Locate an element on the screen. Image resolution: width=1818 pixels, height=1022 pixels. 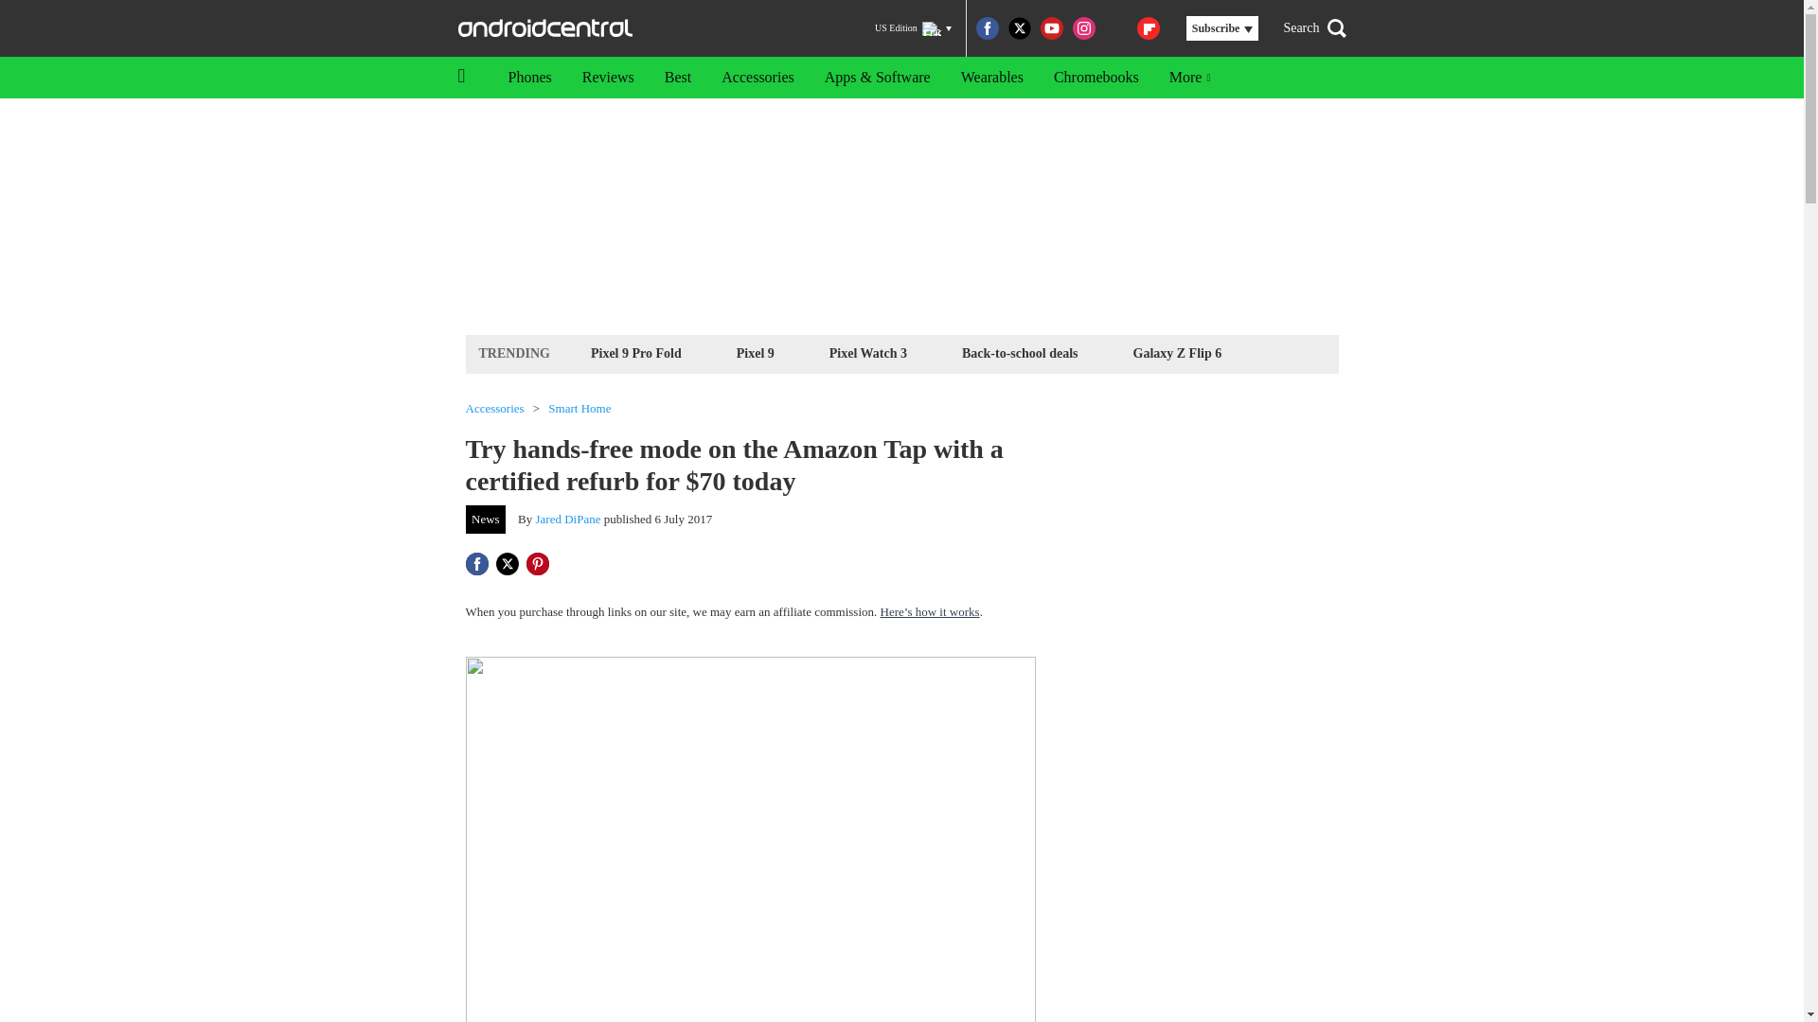
Jared DiPane is located at coordinates (568, 519).